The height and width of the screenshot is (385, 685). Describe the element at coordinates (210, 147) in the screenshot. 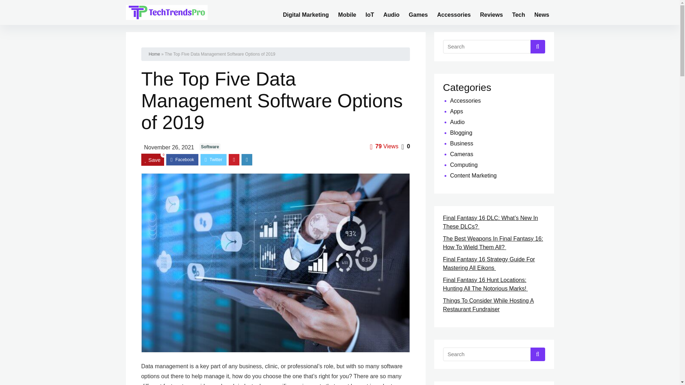

I see `Software` at that location.